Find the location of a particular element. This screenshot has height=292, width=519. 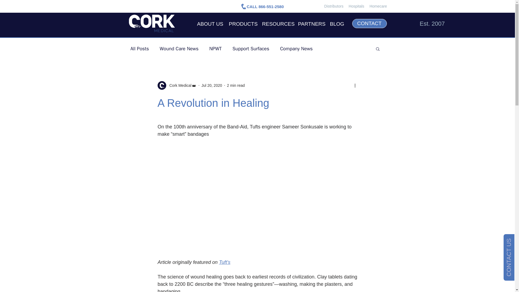

BLOG is located at coordinates (337, 24).